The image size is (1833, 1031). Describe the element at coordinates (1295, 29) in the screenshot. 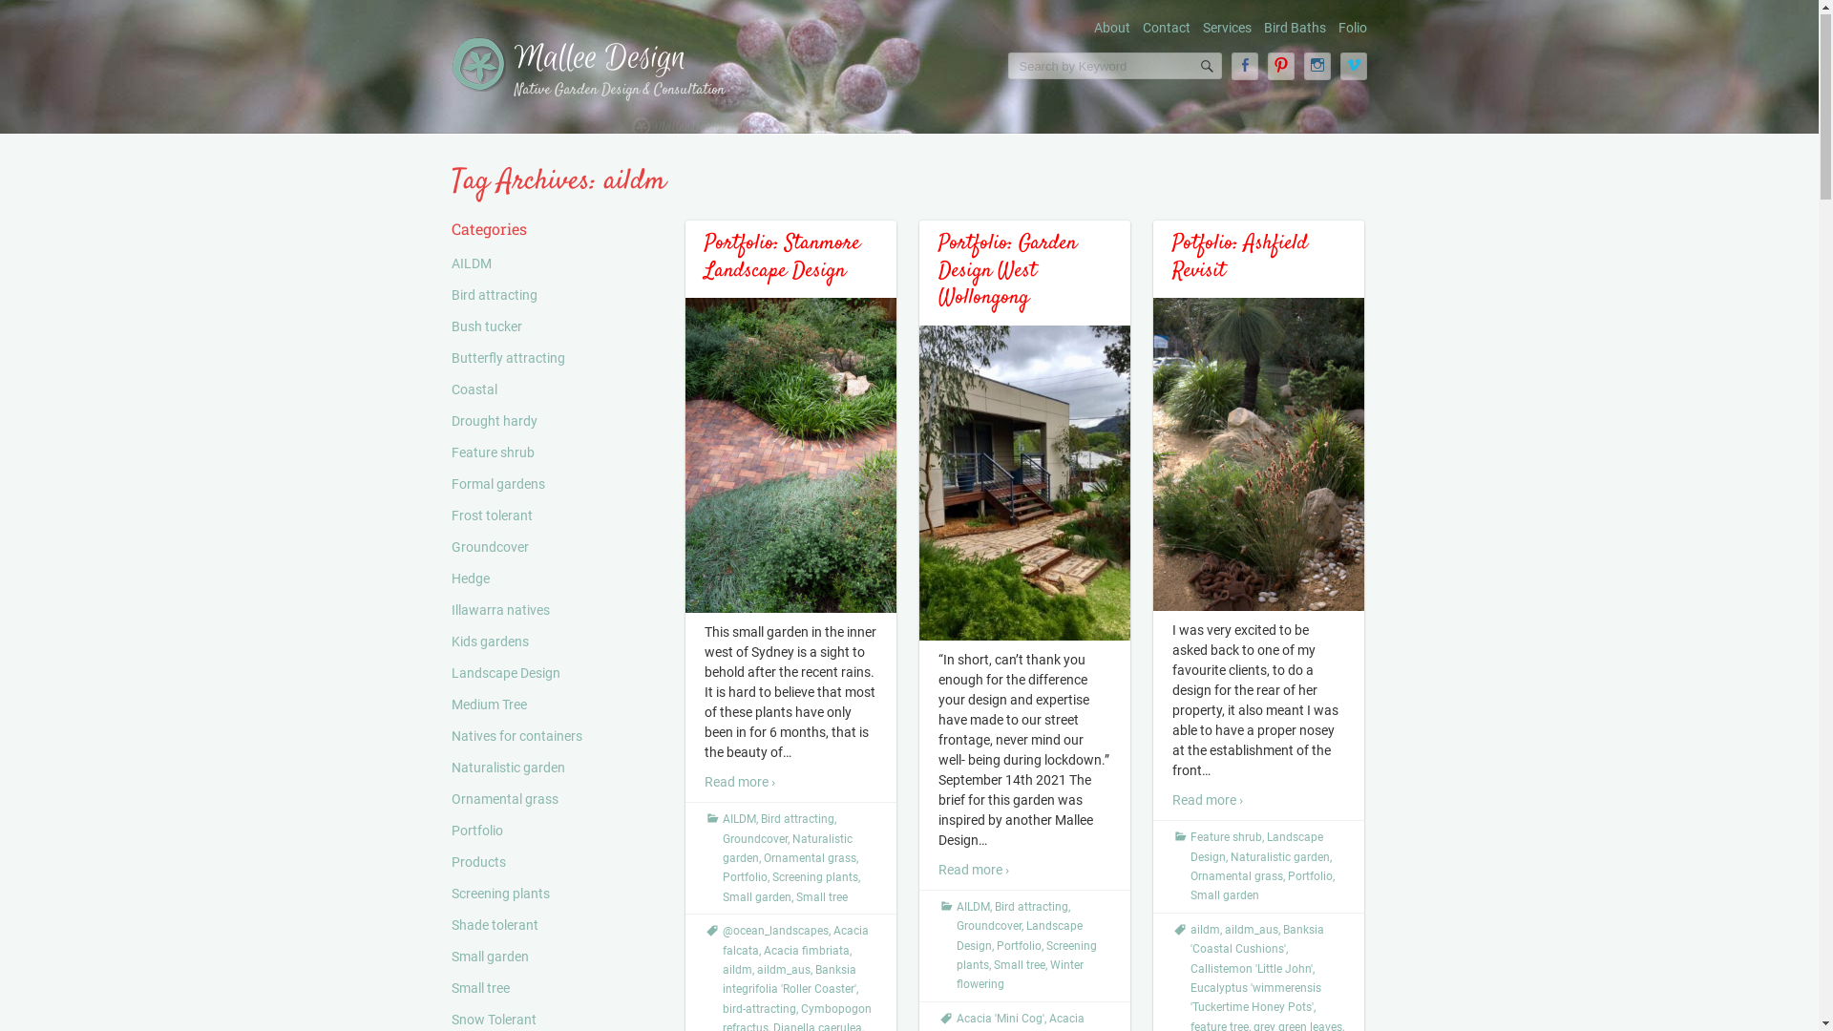

I see `Bird Baths` at that location.